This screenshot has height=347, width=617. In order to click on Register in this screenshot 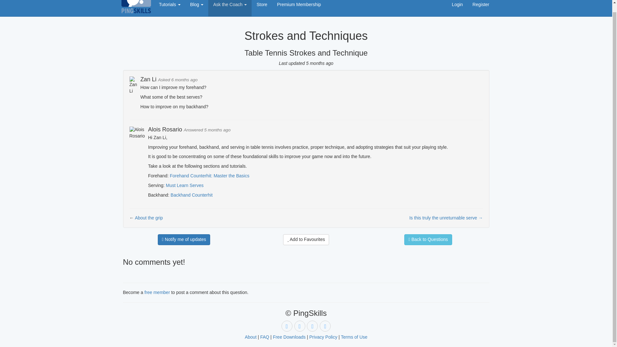, I will do `click(481, 8)`.